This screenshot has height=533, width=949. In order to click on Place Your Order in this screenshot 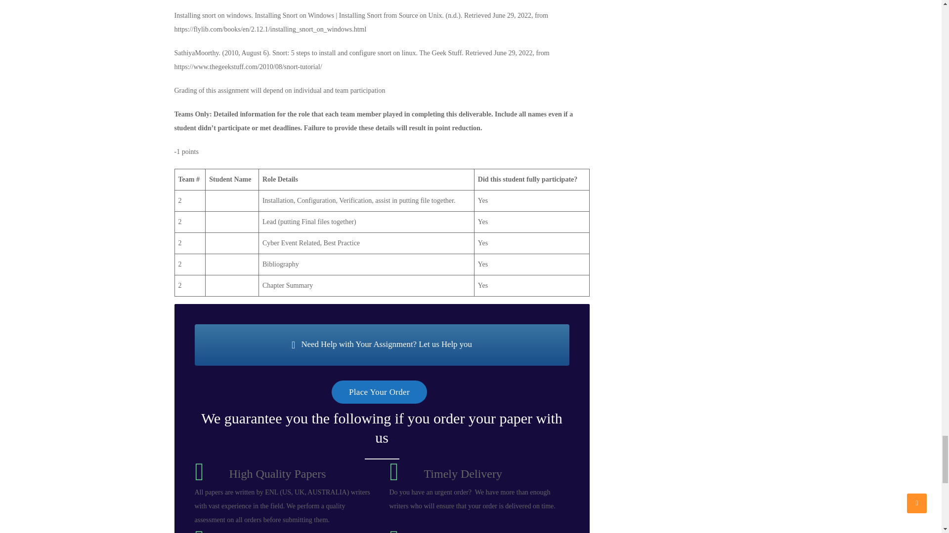, I will do `click(379, 392)`.